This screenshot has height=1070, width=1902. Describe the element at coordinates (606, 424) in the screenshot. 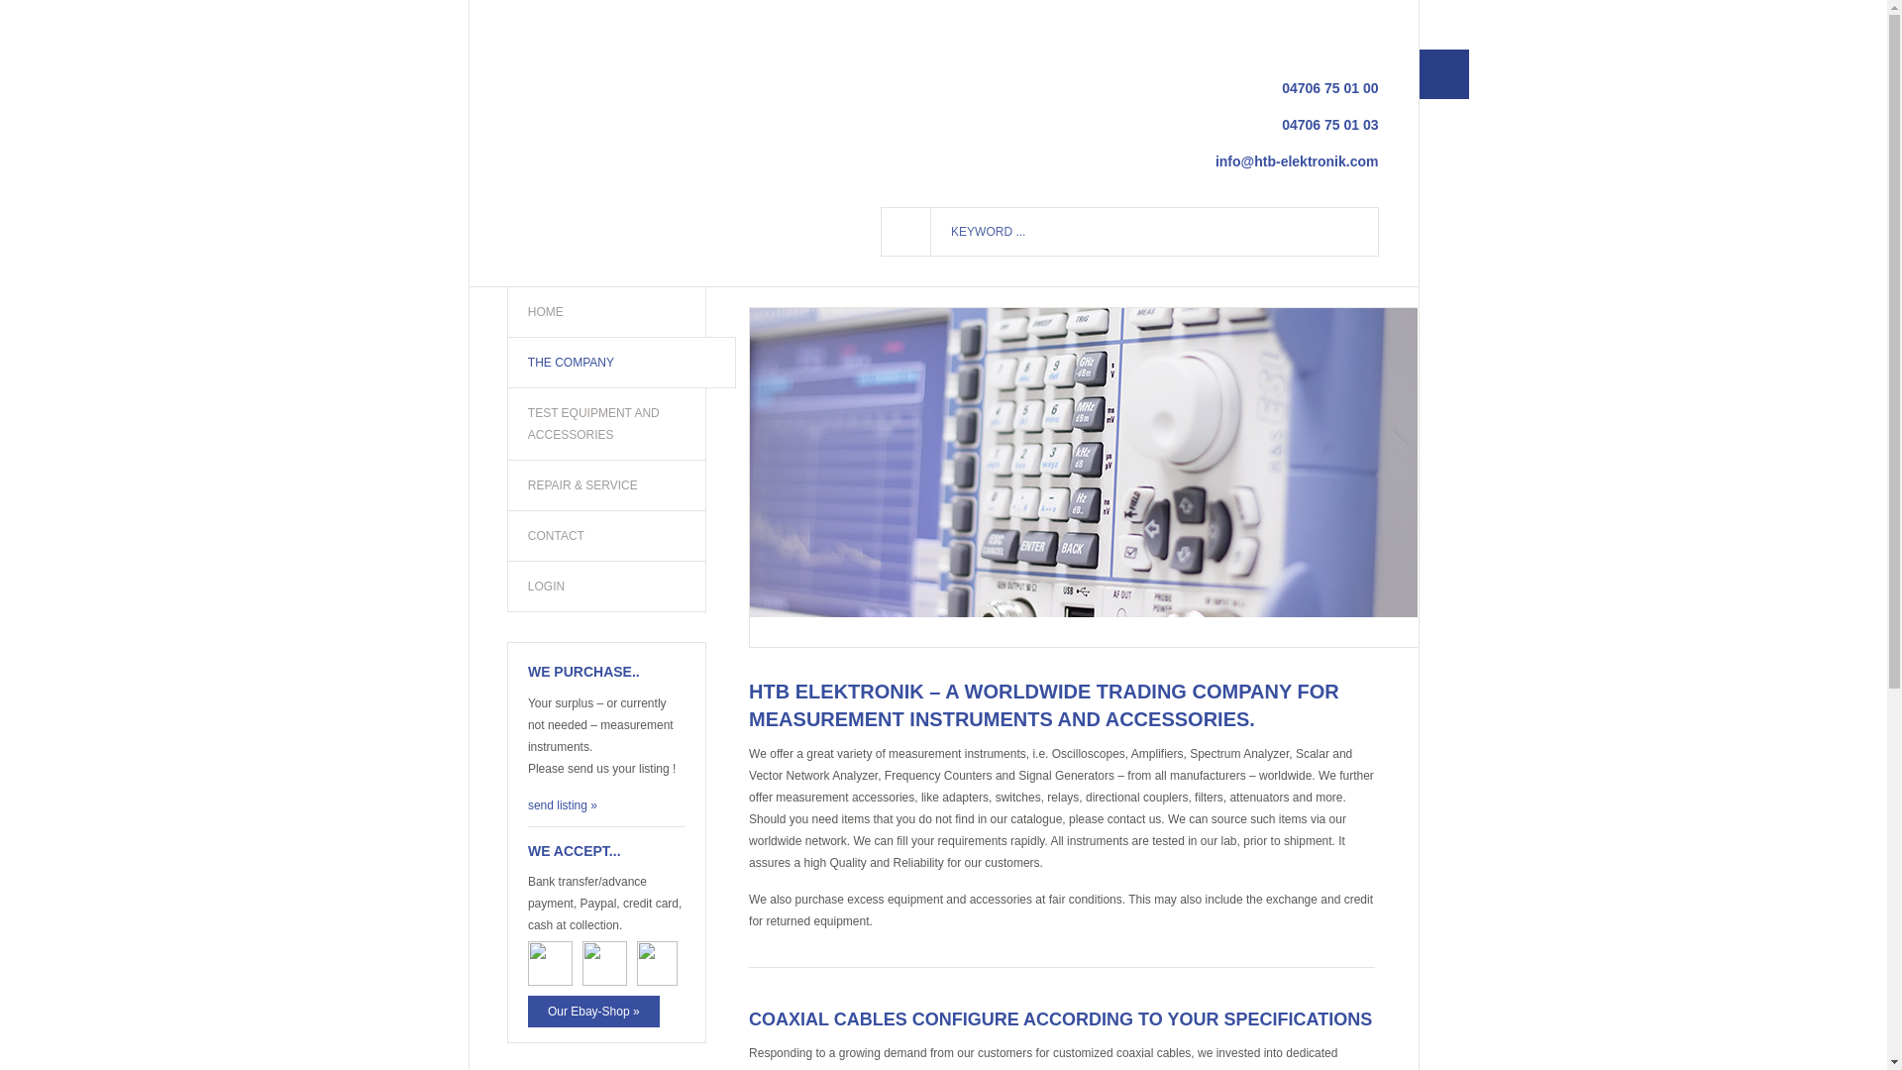

I see `TEST EQUIPMENT AND ACCESSORIES` at that location.